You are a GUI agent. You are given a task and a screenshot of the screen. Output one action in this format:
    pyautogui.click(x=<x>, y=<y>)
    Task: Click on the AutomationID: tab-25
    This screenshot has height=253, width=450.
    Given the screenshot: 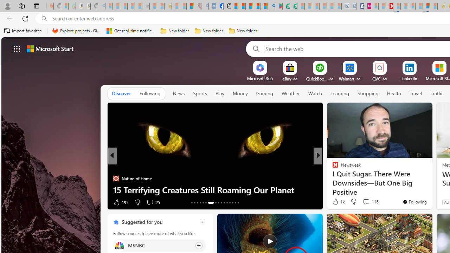 What is the action you would take?
    pyautogui.click(x=229, y=202)
    